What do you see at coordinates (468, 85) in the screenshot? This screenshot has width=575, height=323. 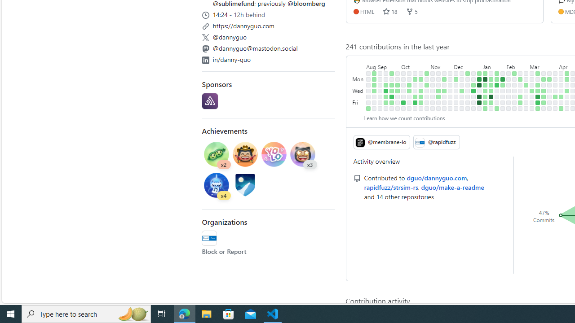 I see `No contributions on December 19th.` at bounding box center [468, 85].